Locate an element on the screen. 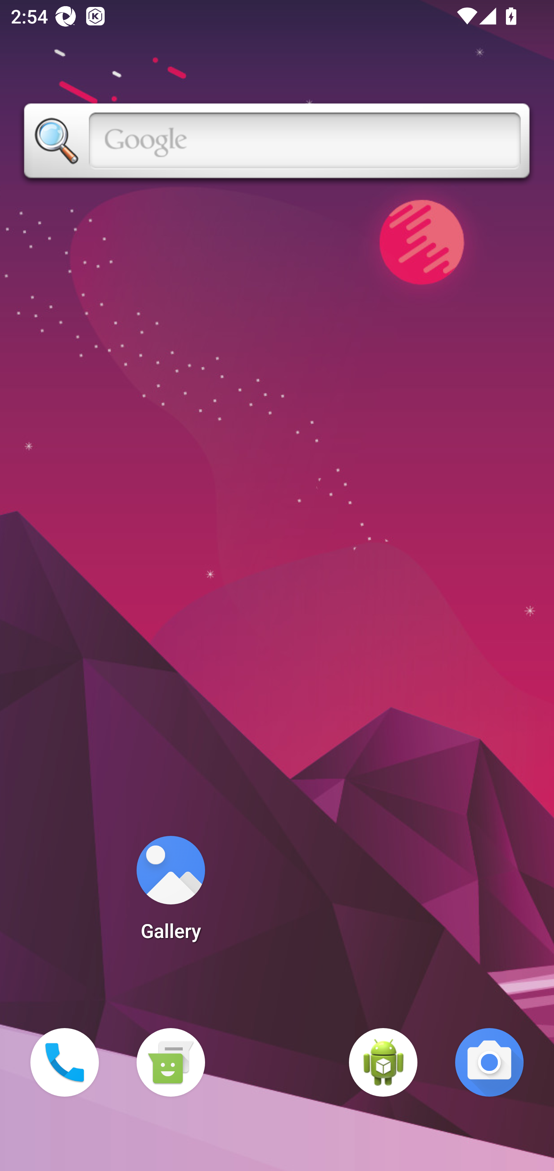 This screenshot has height=1171, width=554. Messaging is located at coordinates (170, 1062).